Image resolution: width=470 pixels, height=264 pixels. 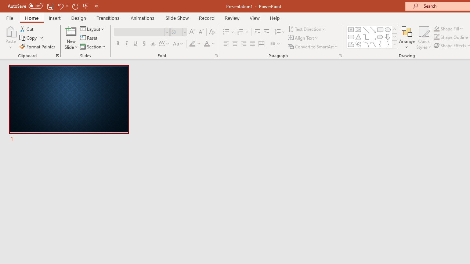 I want to click on Decrease Font Size, so click(x=201, y=32).